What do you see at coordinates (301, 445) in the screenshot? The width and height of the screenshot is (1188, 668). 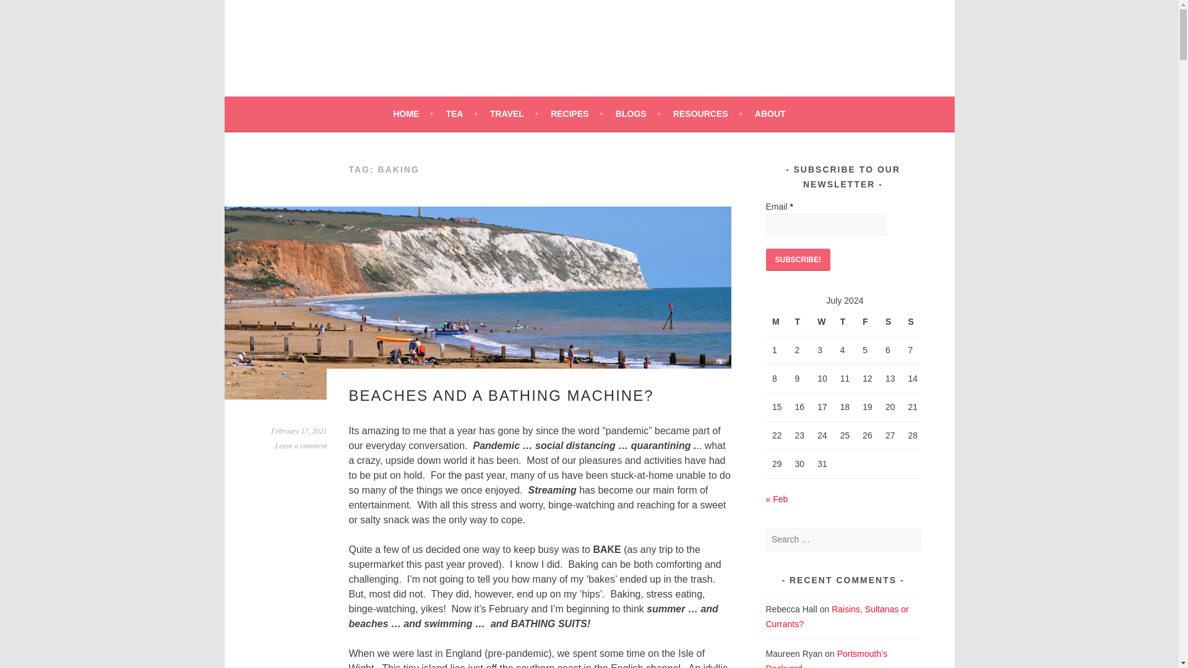 I see `Leave a comment` at bounding box center [301, 445].